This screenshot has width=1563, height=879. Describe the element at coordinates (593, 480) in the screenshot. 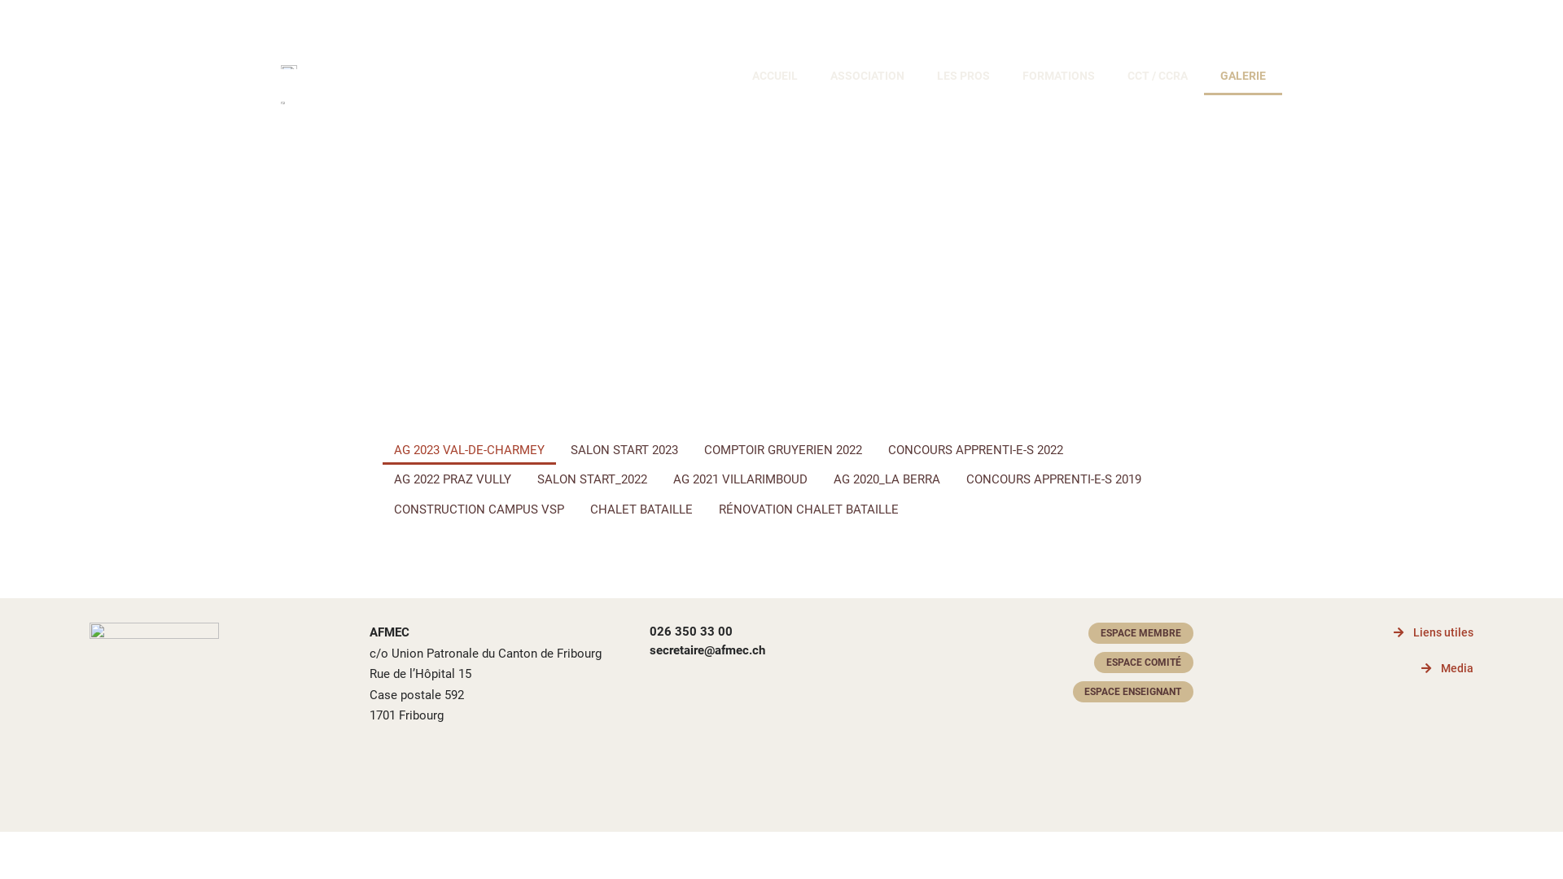

I see `SALON START_2022` at that location.